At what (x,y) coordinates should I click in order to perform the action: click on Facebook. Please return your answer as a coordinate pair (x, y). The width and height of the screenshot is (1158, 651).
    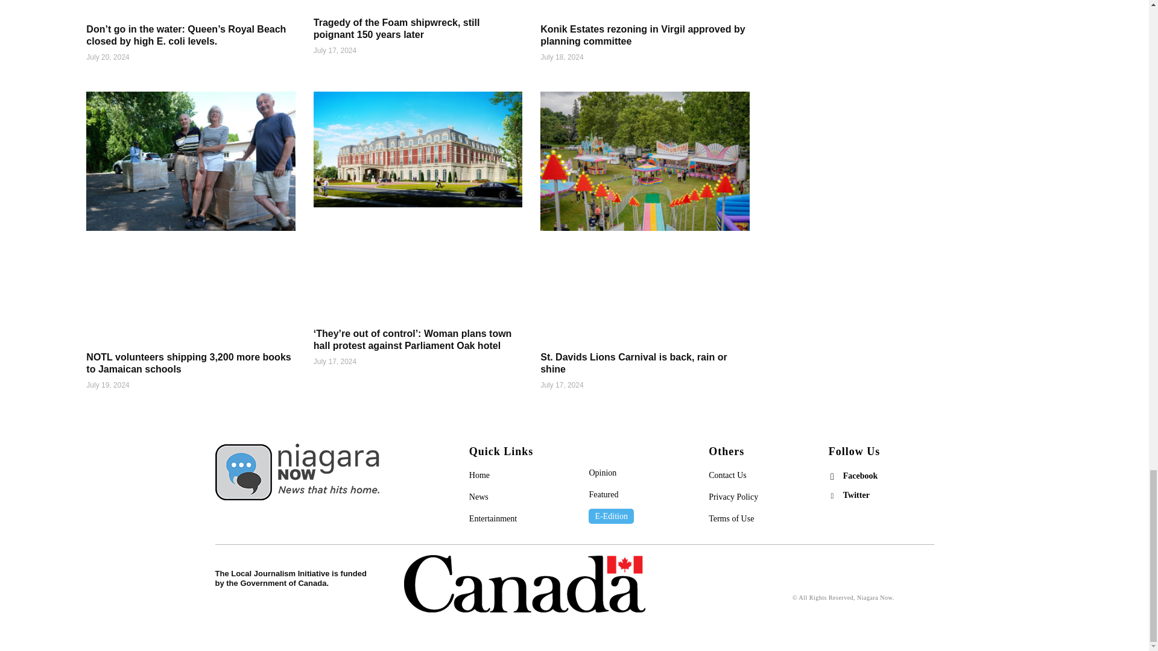
    Looking at the image, I should click on (832, 476).